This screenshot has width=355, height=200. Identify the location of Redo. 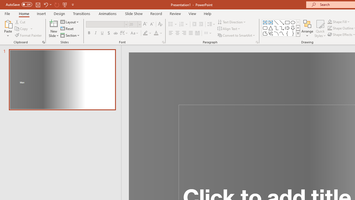
(57, 4).